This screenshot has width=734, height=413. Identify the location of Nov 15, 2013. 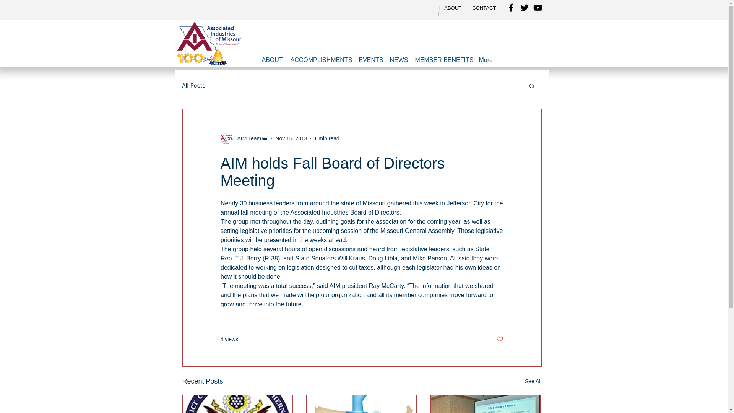
(291, 138).